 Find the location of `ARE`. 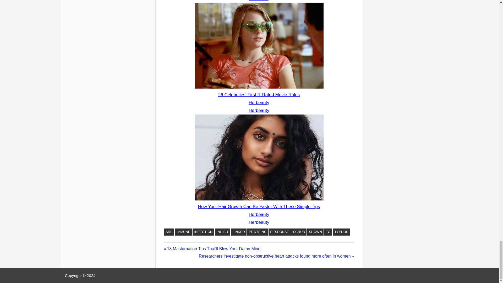

ARE is located at coordinates (169, 232).